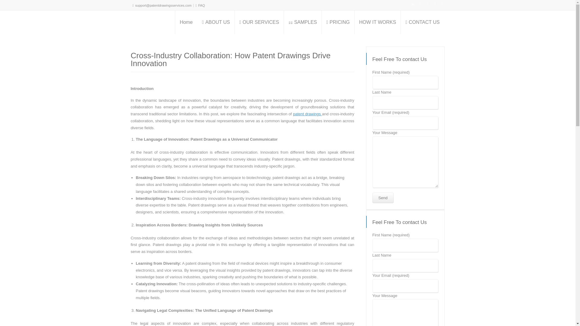  Describe the element at coordinates (422, 22) in the screenshot. I see `CONTACT US` at that location.